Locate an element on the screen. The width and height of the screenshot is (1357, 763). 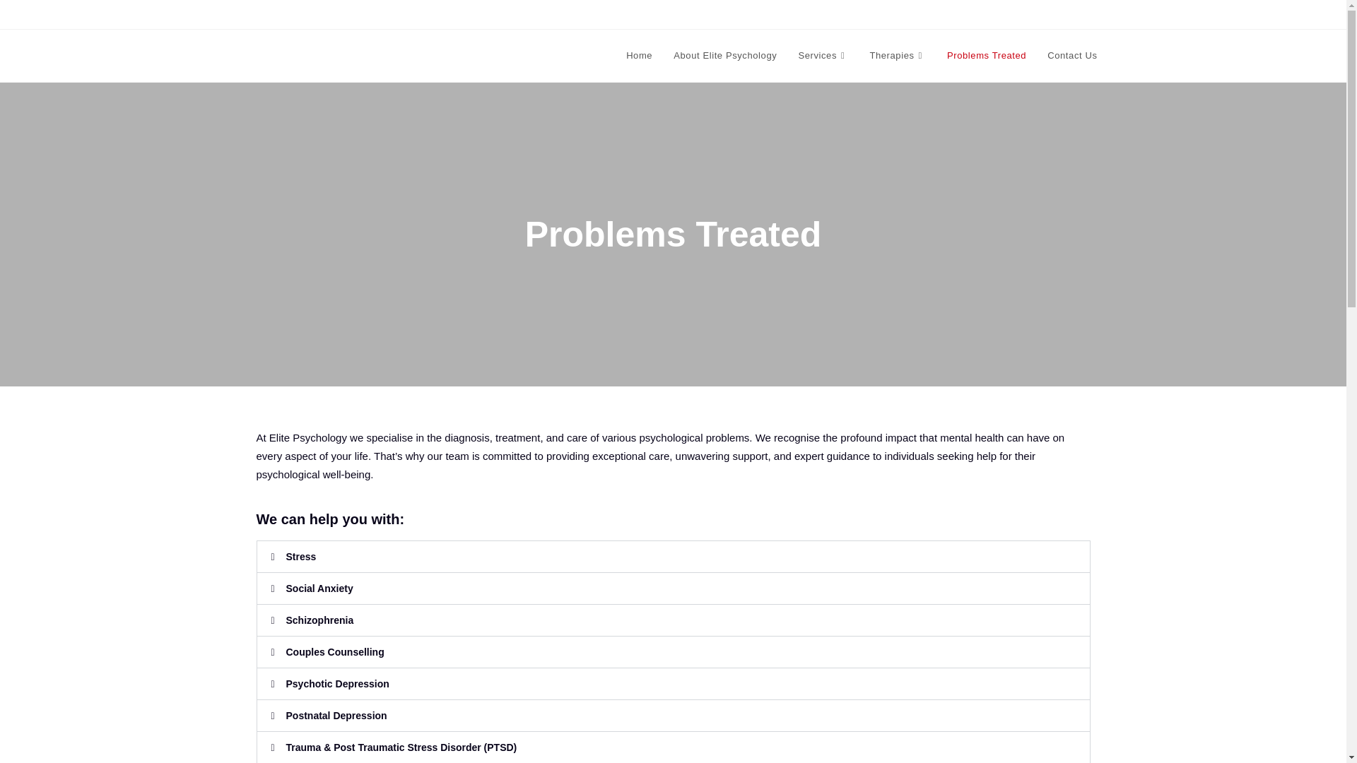
About Elite Psychology is located at coordinates (725, 55).